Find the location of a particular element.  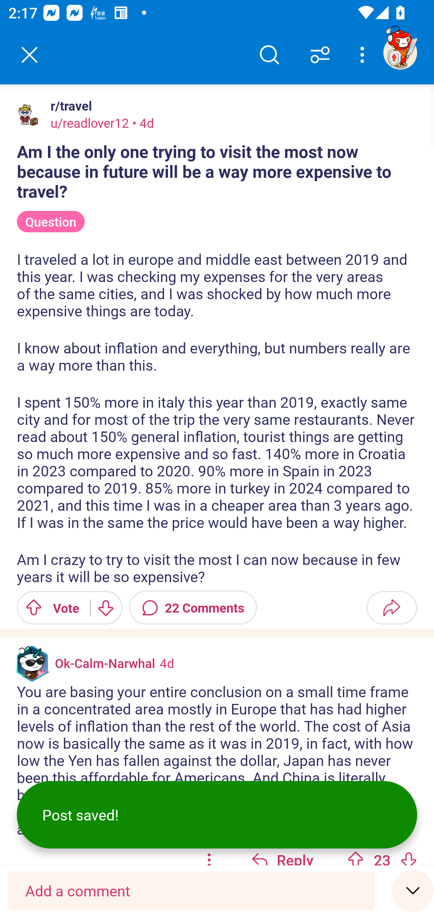

Avatar is located at coordinates (30, 115).